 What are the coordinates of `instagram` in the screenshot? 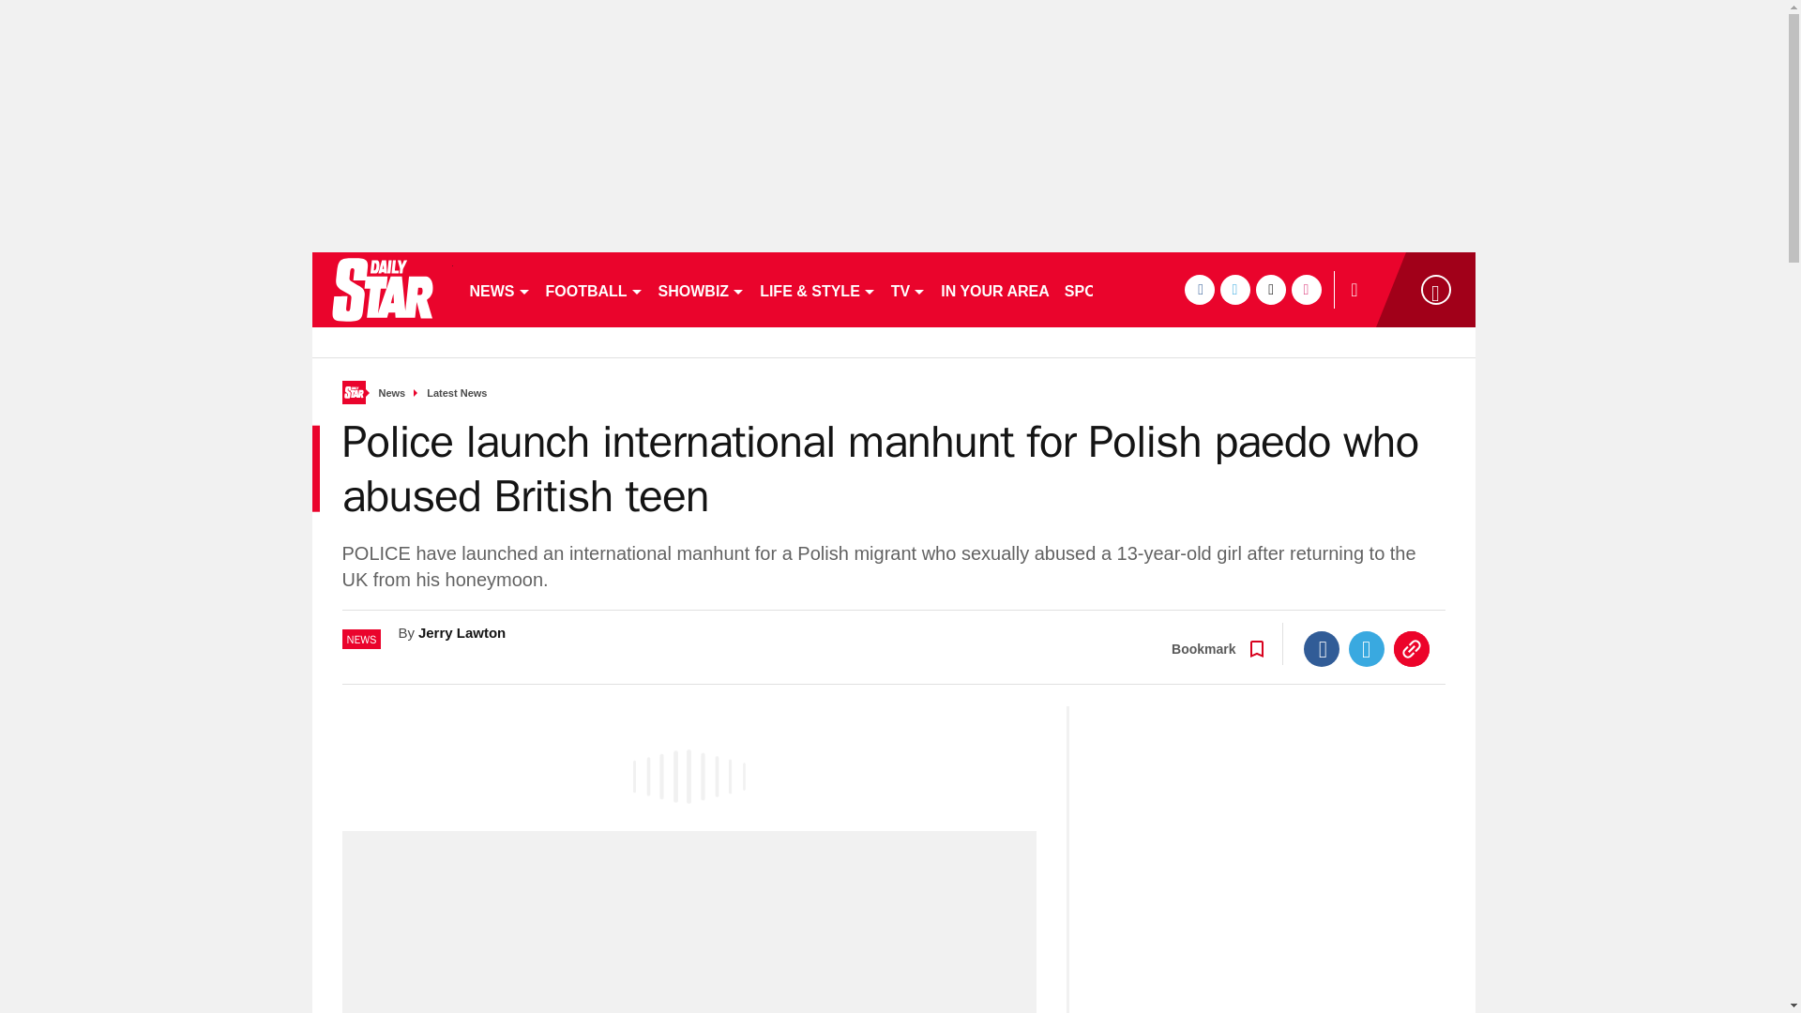 It's located at (1306, 289).